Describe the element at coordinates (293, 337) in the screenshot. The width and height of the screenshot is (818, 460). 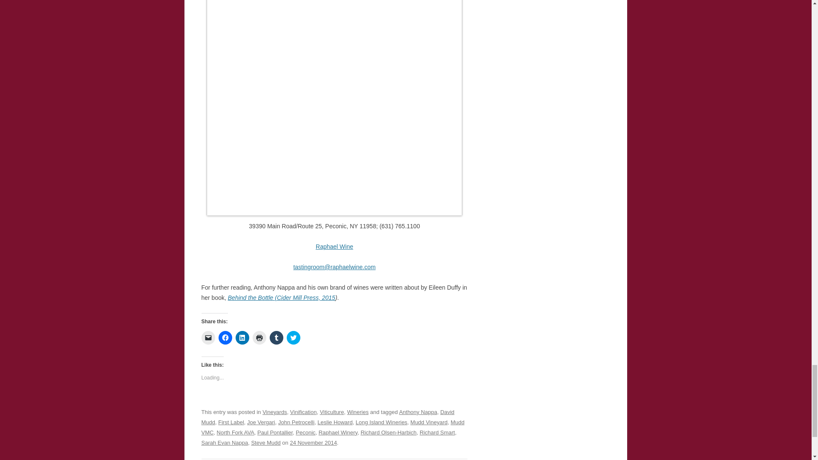
I see `Click to share on Twitter` at that location.